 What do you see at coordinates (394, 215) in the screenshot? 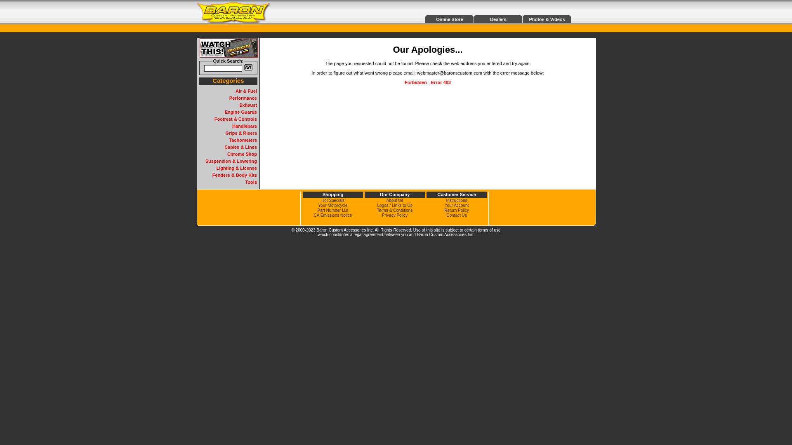
I see `Privacy Policy` at bounding box center [394, 215].